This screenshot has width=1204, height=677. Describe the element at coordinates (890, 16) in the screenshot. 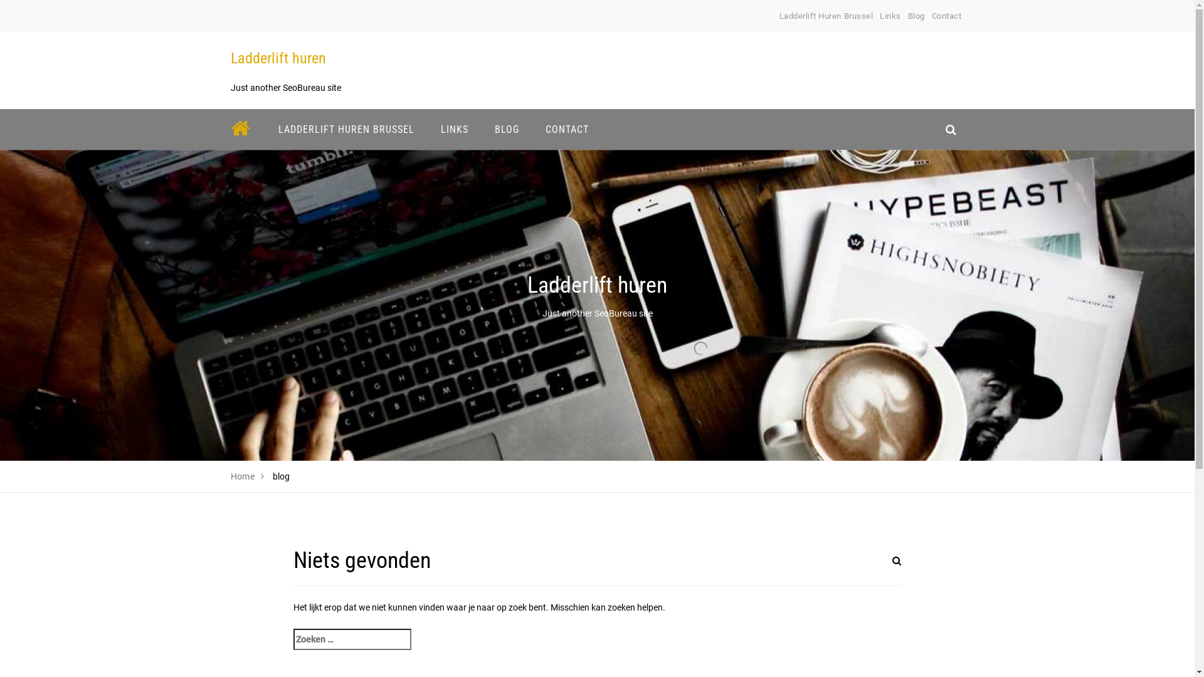

I see `Links` at that location.